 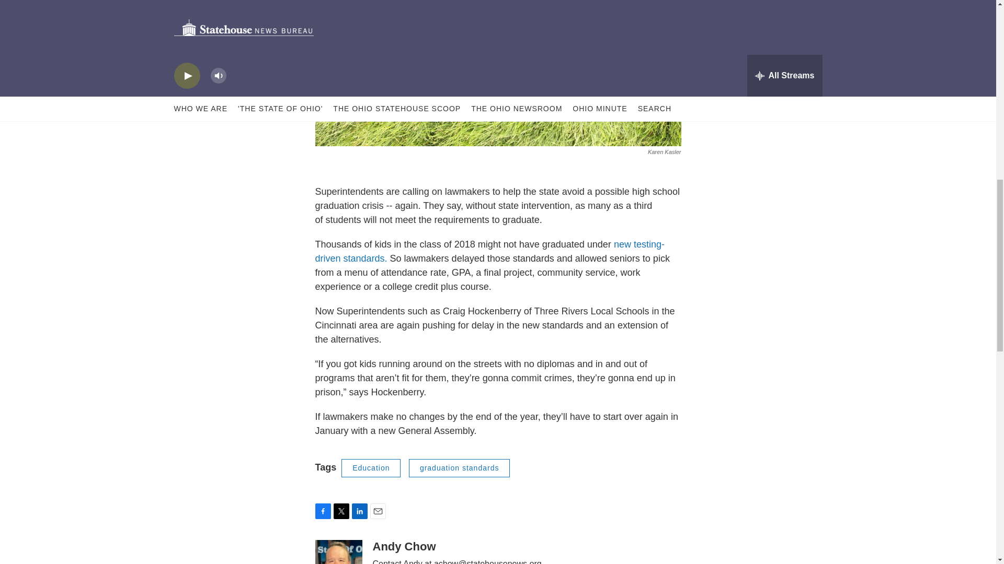 What do you see at coordinates (489, 251) in the screenshot?
I see `new testing-driven standards.` at bounding box center [489, 251].